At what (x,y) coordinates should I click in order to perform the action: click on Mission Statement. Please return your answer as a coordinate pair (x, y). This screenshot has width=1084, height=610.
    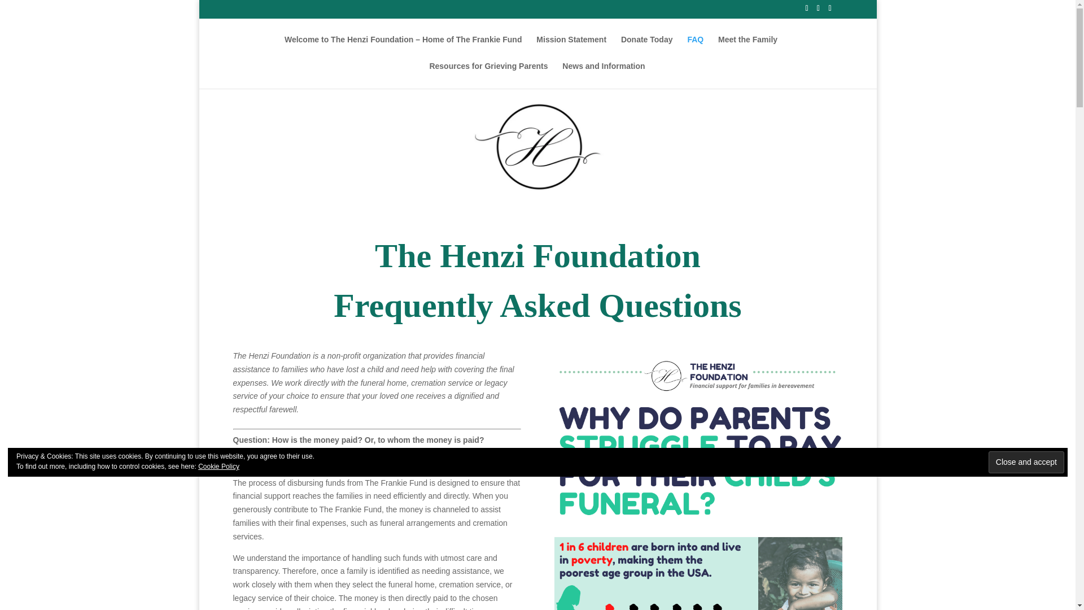
    Looking at the image, I should click on (571, 49).